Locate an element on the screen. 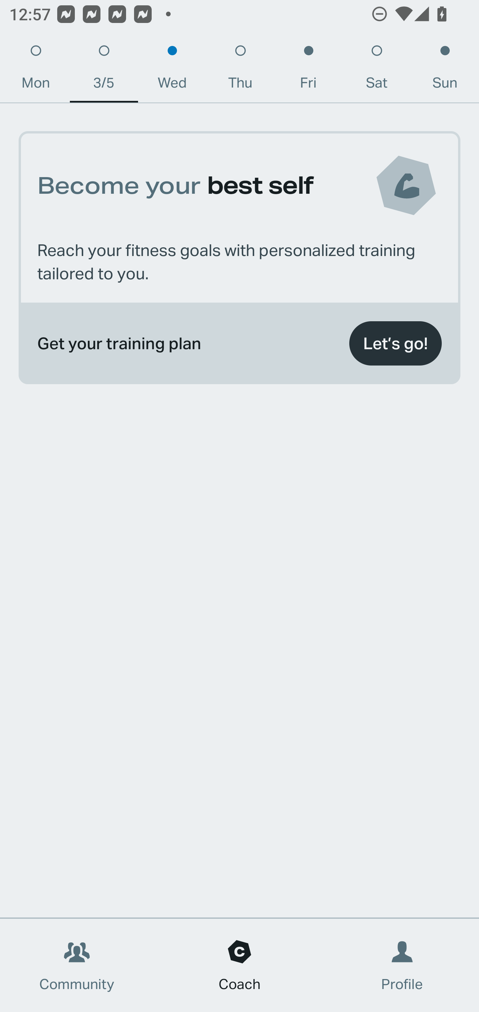  Sun is located at coordinates (445, 70).